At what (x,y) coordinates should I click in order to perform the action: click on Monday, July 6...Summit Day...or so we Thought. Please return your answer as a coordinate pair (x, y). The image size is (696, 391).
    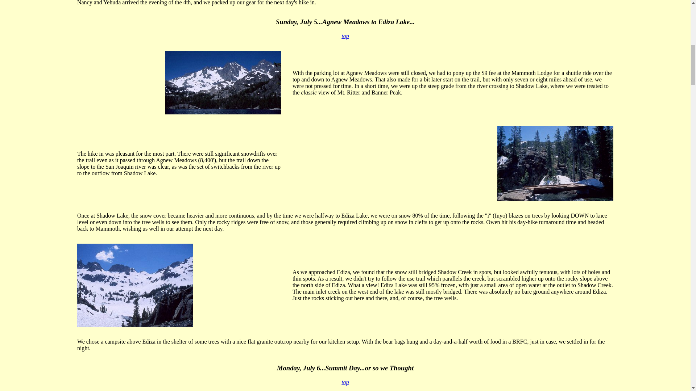
    Looking at the image, I should click on (345, 368).